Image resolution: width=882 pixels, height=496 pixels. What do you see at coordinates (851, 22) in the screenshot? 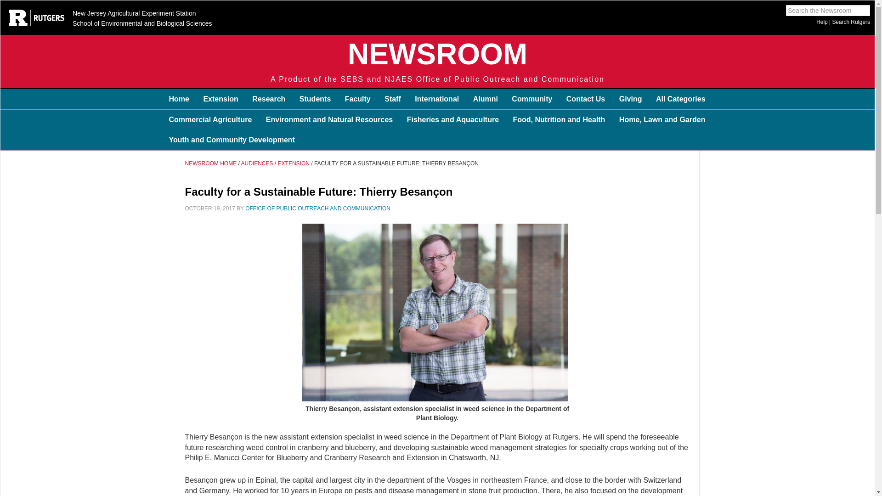
I see `Search Rutgers` at bounding box center [851, 22].